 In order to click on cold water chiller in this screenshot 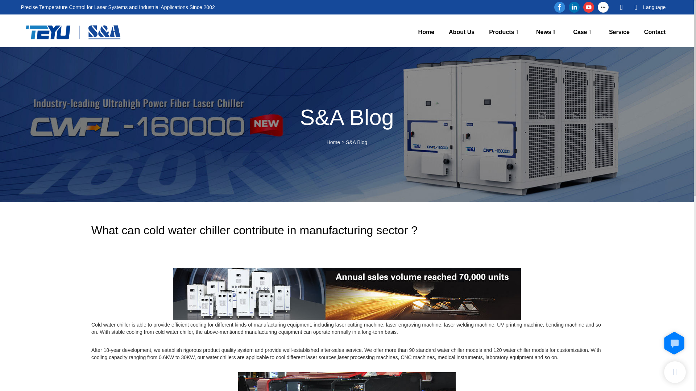, I will do `click(347, 382)`.